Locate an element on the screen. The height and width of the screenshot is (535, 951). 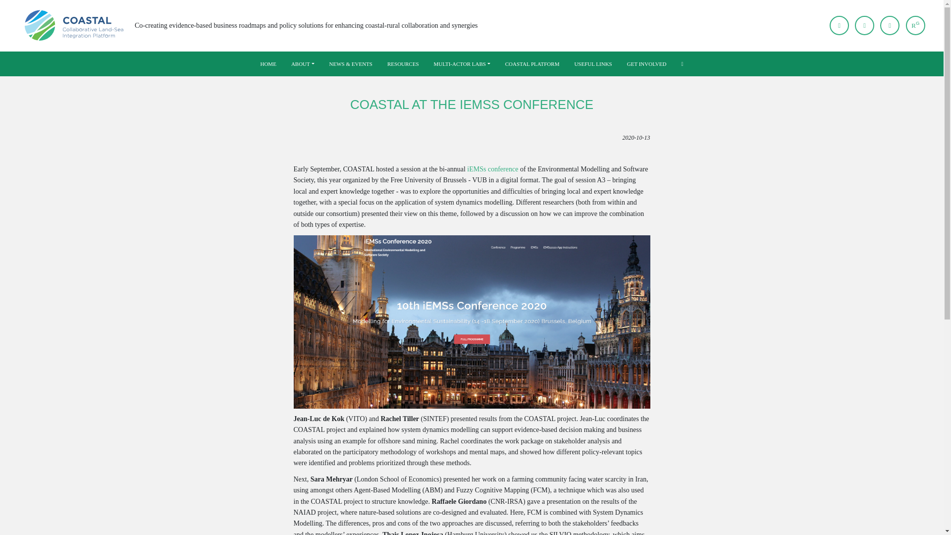
COASTAL PLATFORM is located at coordinates (532, 64).